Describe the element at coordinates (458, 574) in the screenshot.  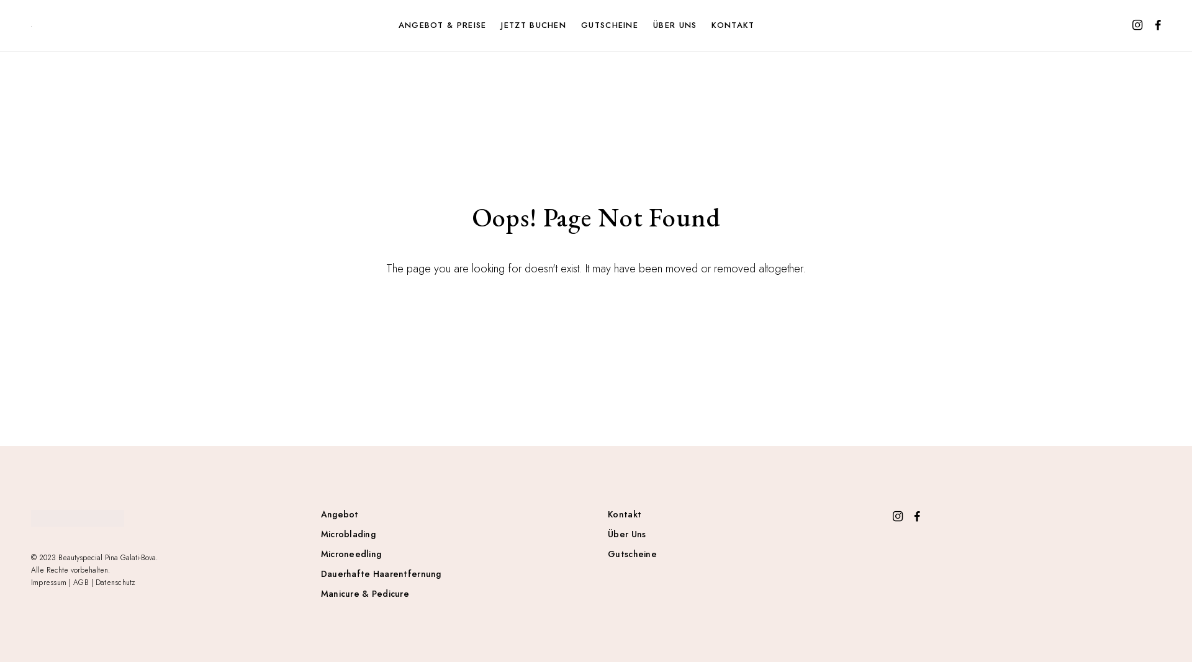
I see `Dauerhafte Haarentfernung` at that location.